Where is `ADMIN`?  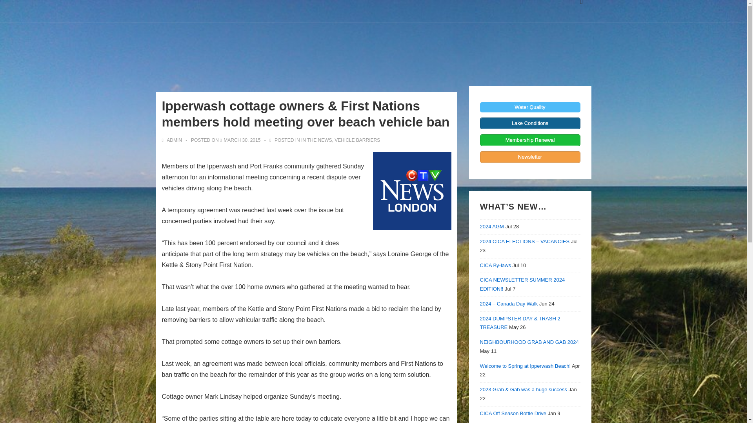 ADMIN is located at coordinates (172, 139).